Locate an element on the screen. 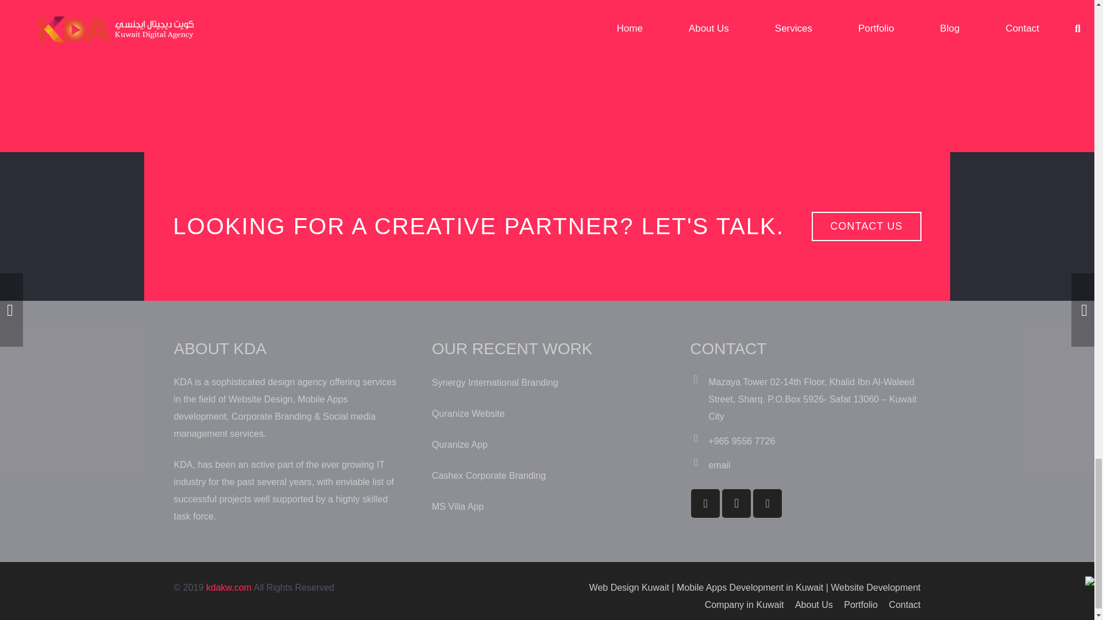  email is located at coordinates (719, 465).